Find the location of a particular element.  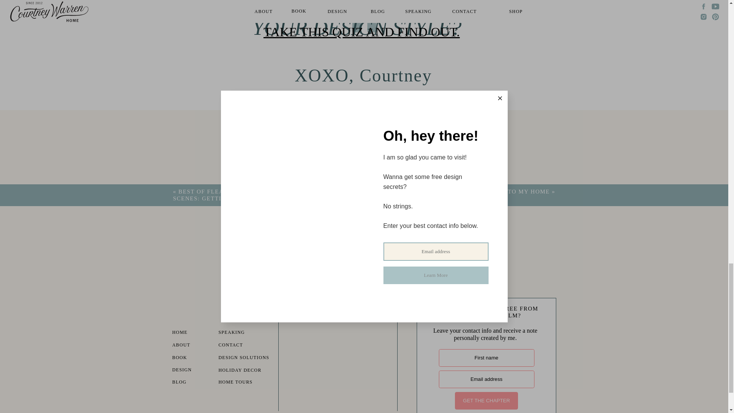

GET THE CHAPTER is located at coordinates (486, 401).